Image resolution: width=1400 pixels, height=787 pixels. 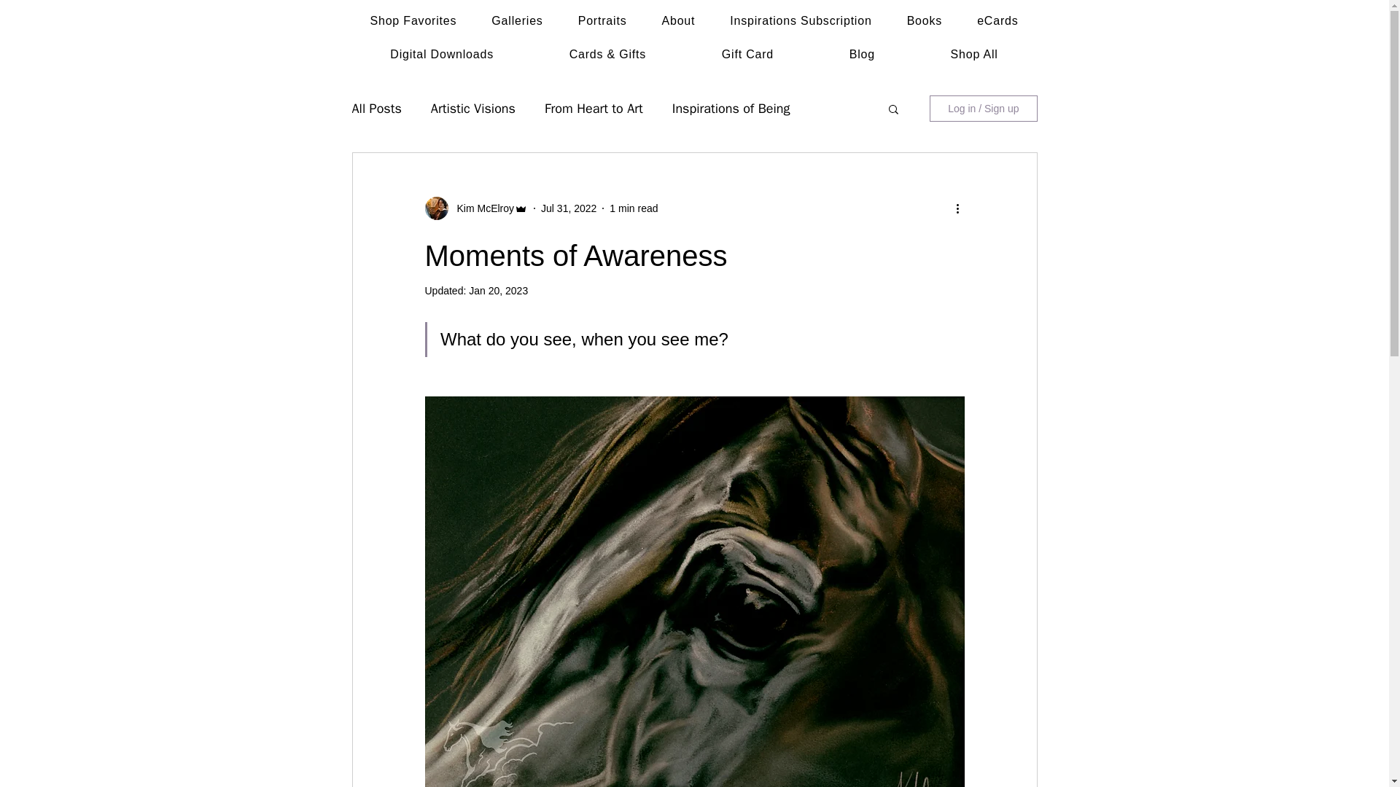 I want to click on 1 min read, so click(x=633, y=208).